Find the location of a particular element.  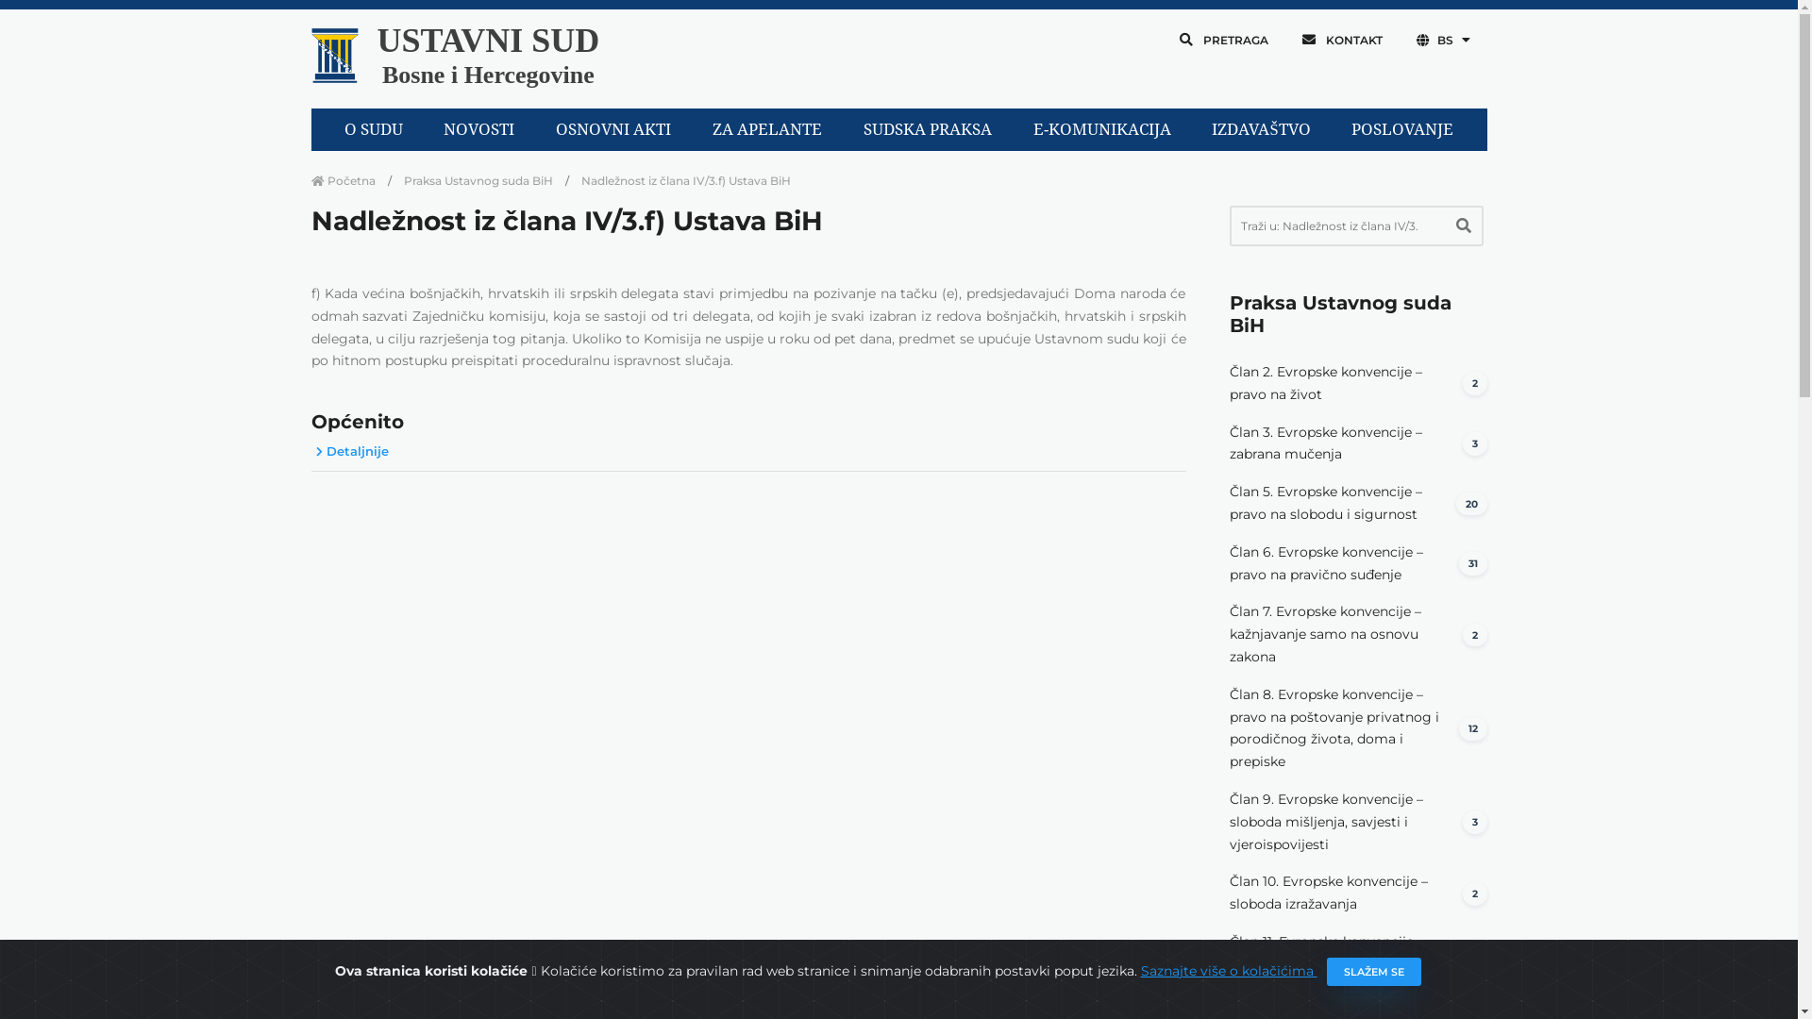

OSNOVNI AKTI is located at coordinates (613, 130).